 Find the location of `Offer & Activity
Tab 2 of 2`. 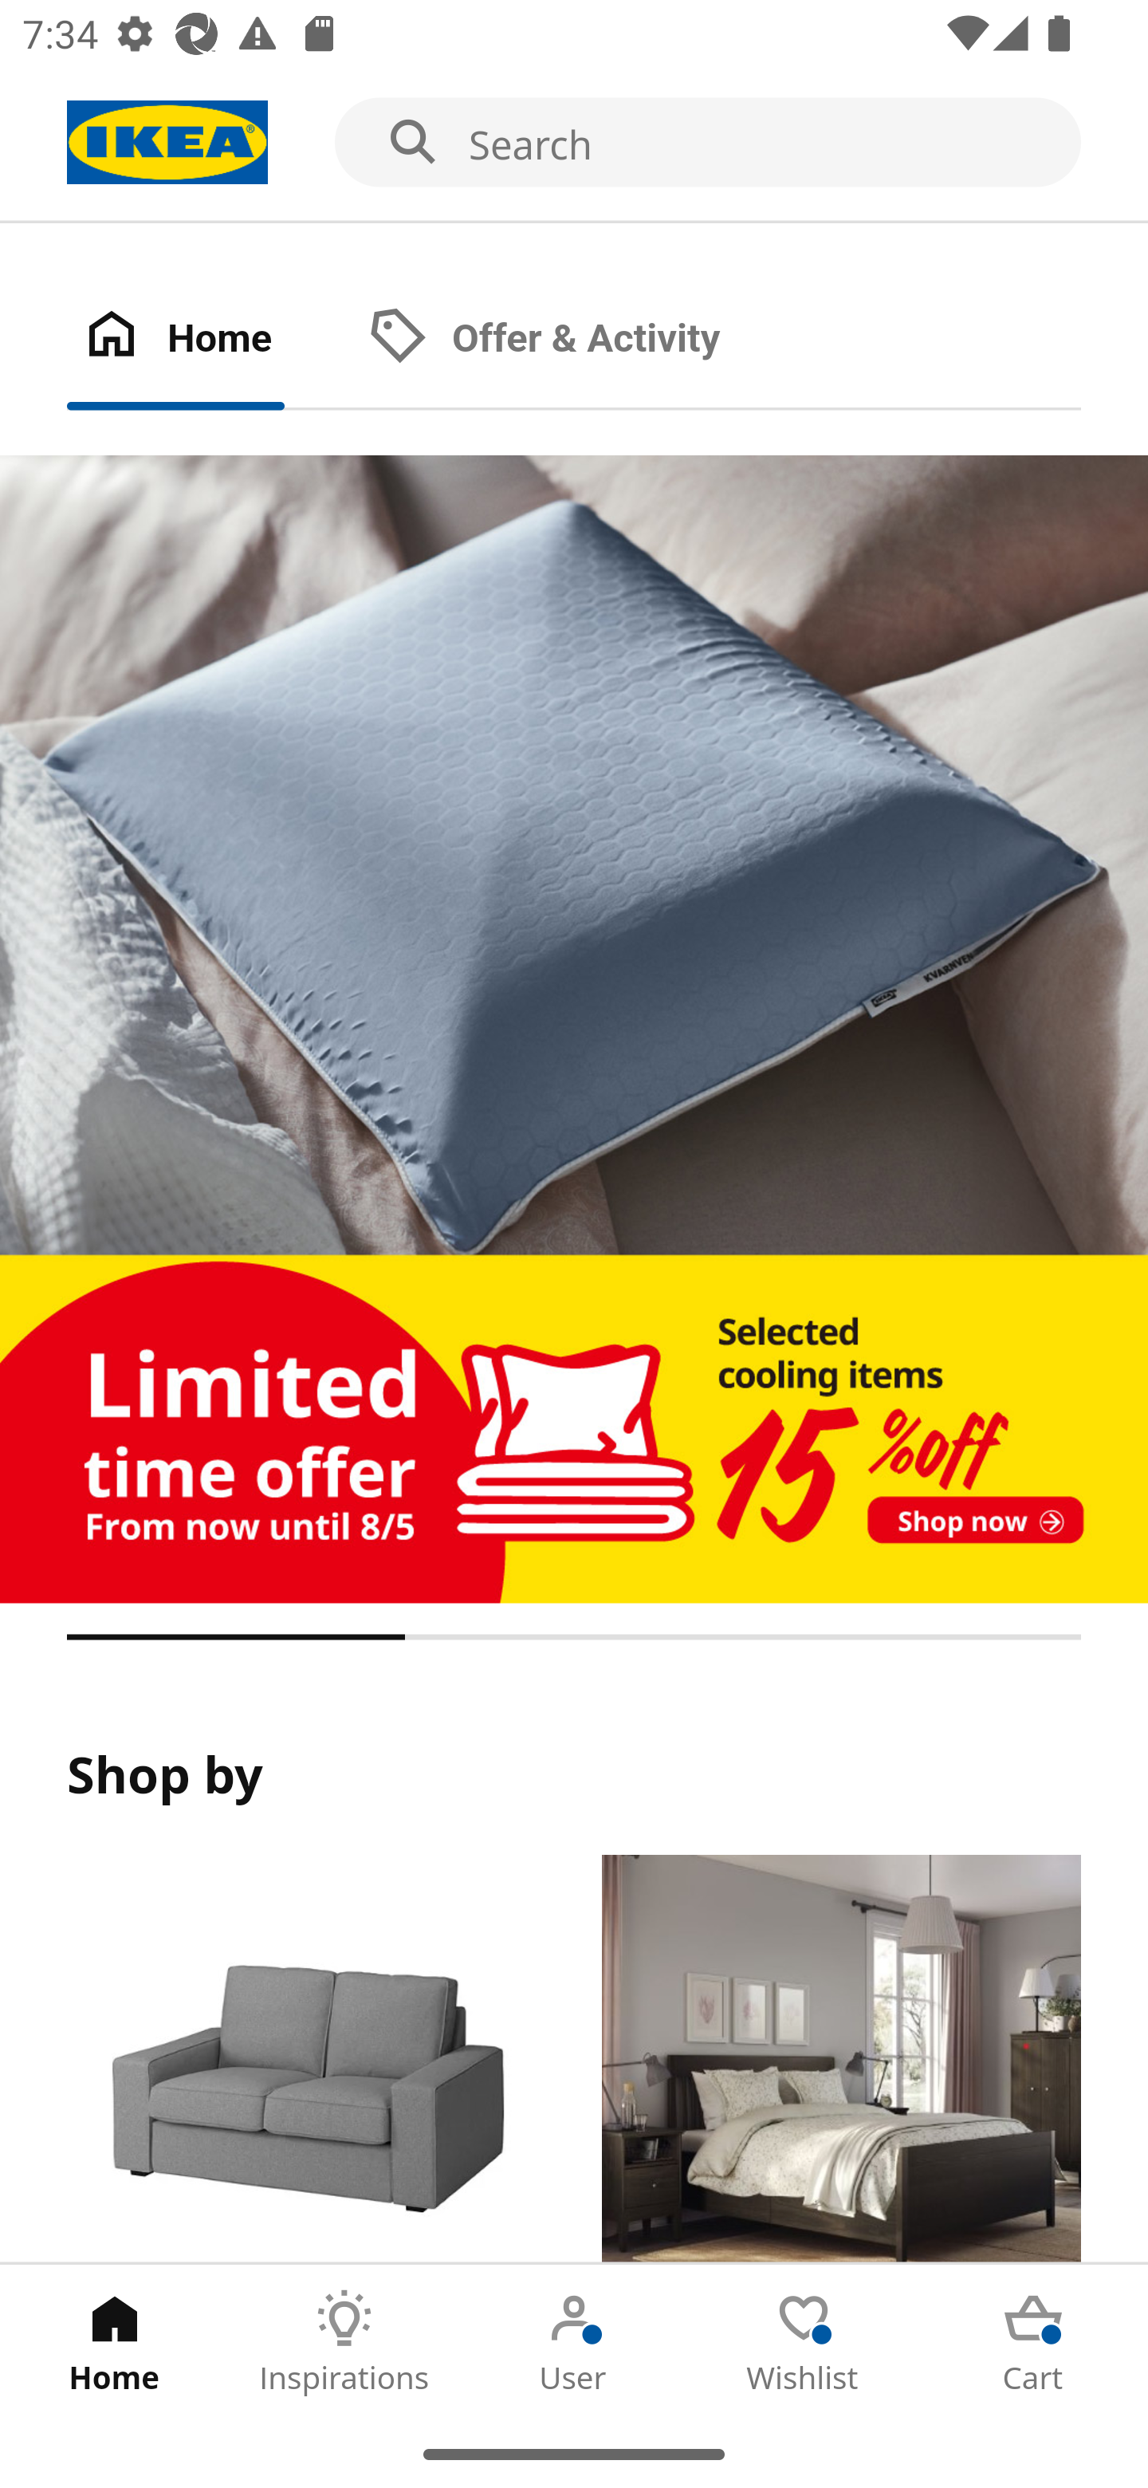

Offer & Activity
Tab 2 of 2 is located at coordinates (576, 339).